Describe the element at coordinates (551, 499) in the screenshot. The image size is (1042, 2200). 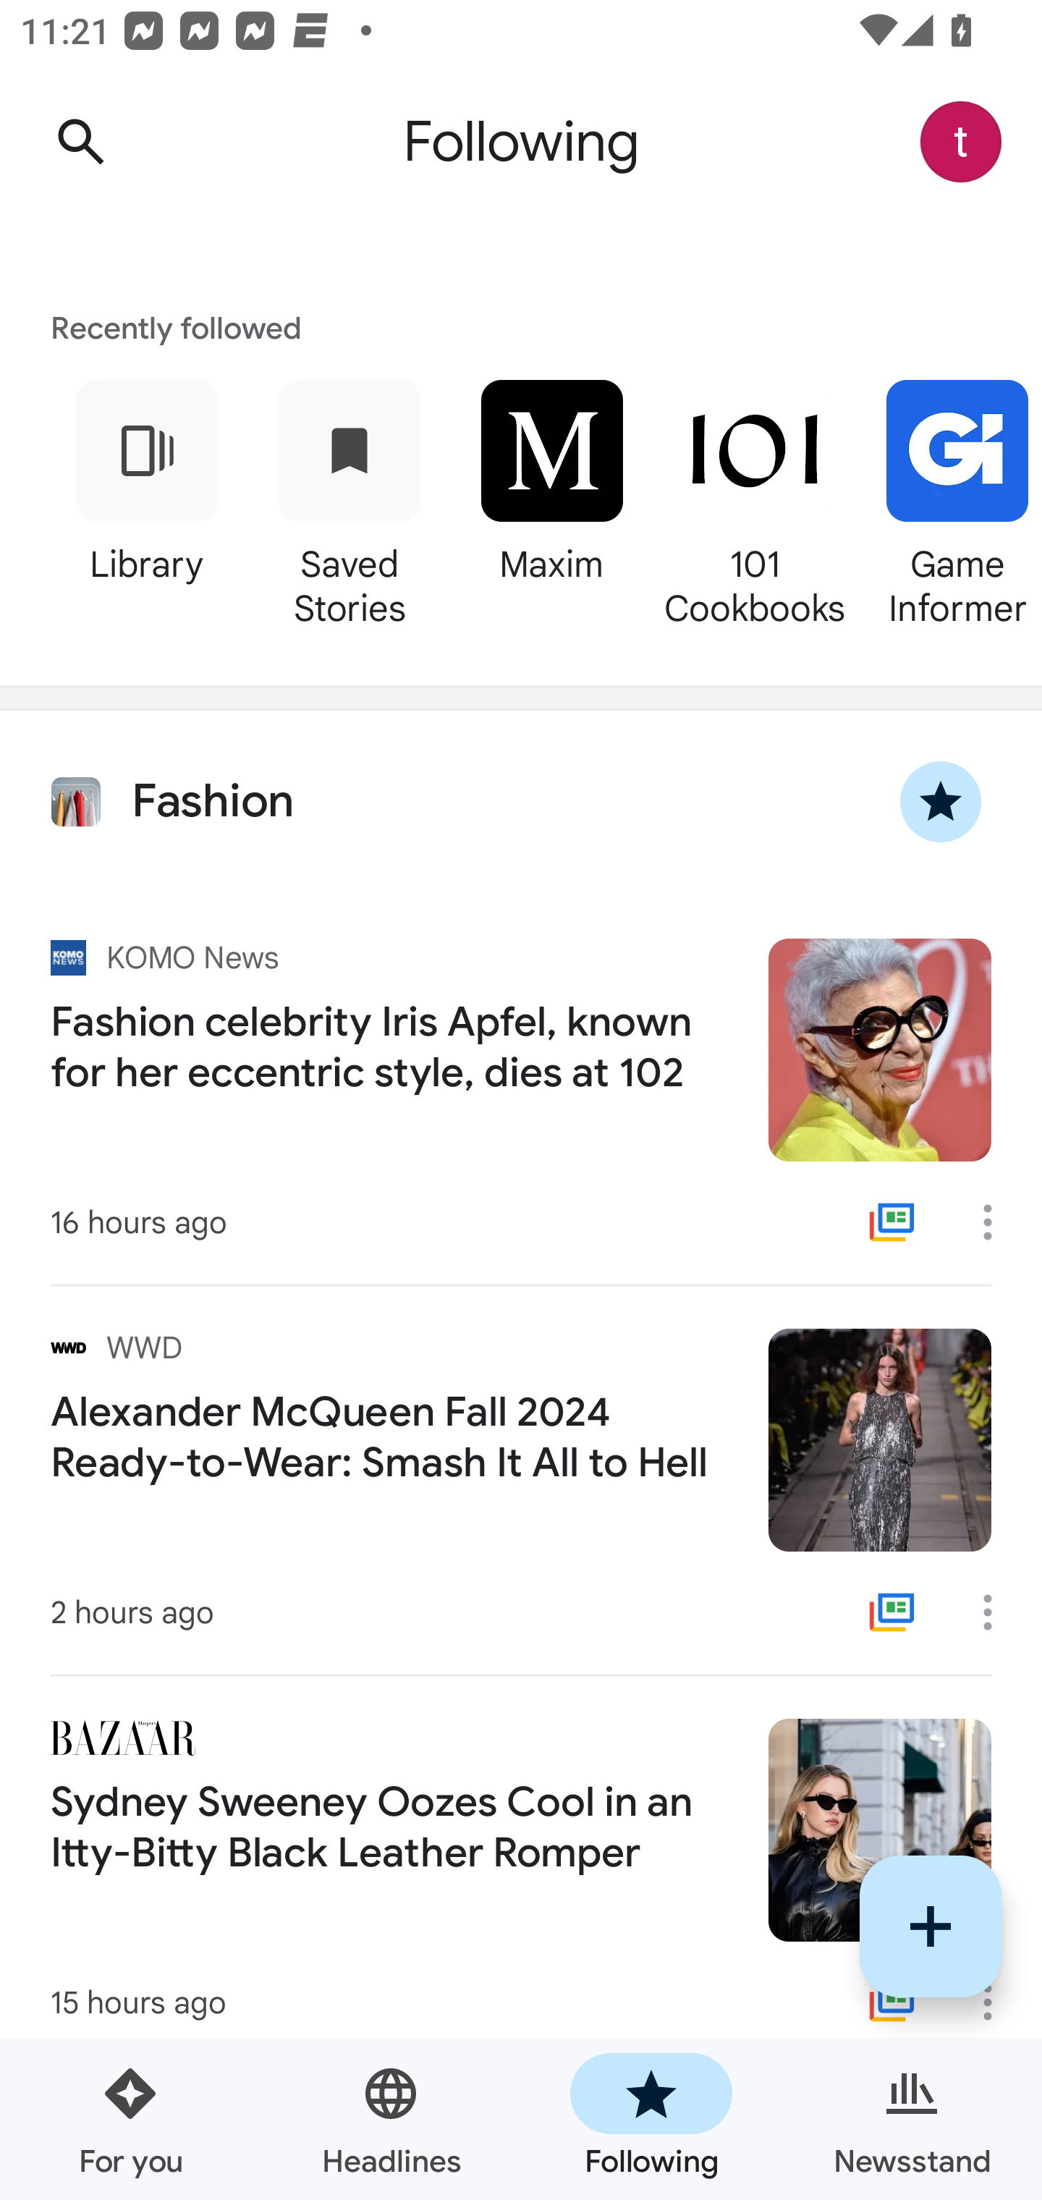
I see `Maxim` at that location.